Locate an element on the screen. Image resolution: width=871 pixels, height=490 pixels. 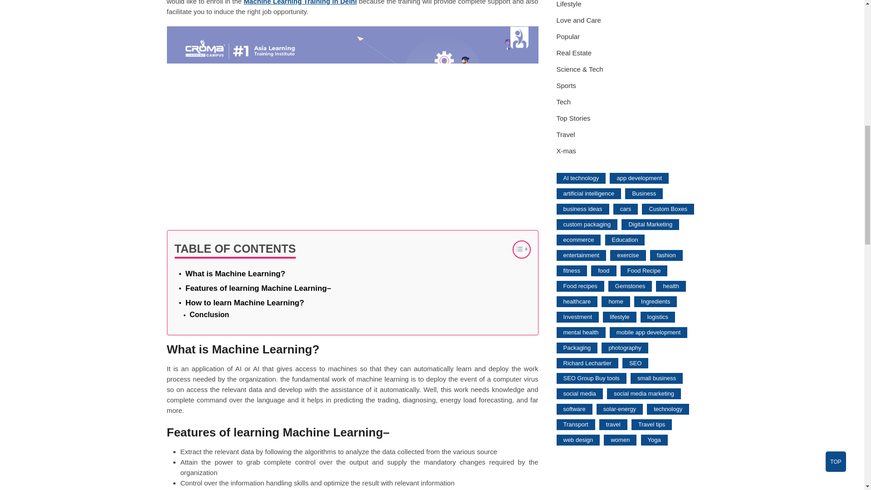
Conclusion is located at coordinates (209, 315).